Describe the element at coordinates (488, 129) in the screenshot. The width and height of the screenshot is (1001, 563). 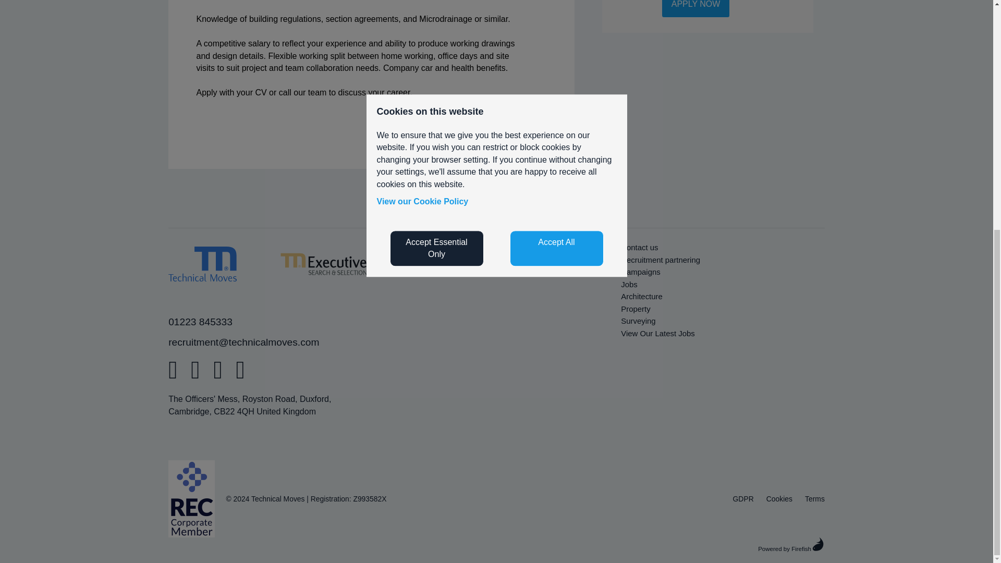
I see `Apply` at that location.